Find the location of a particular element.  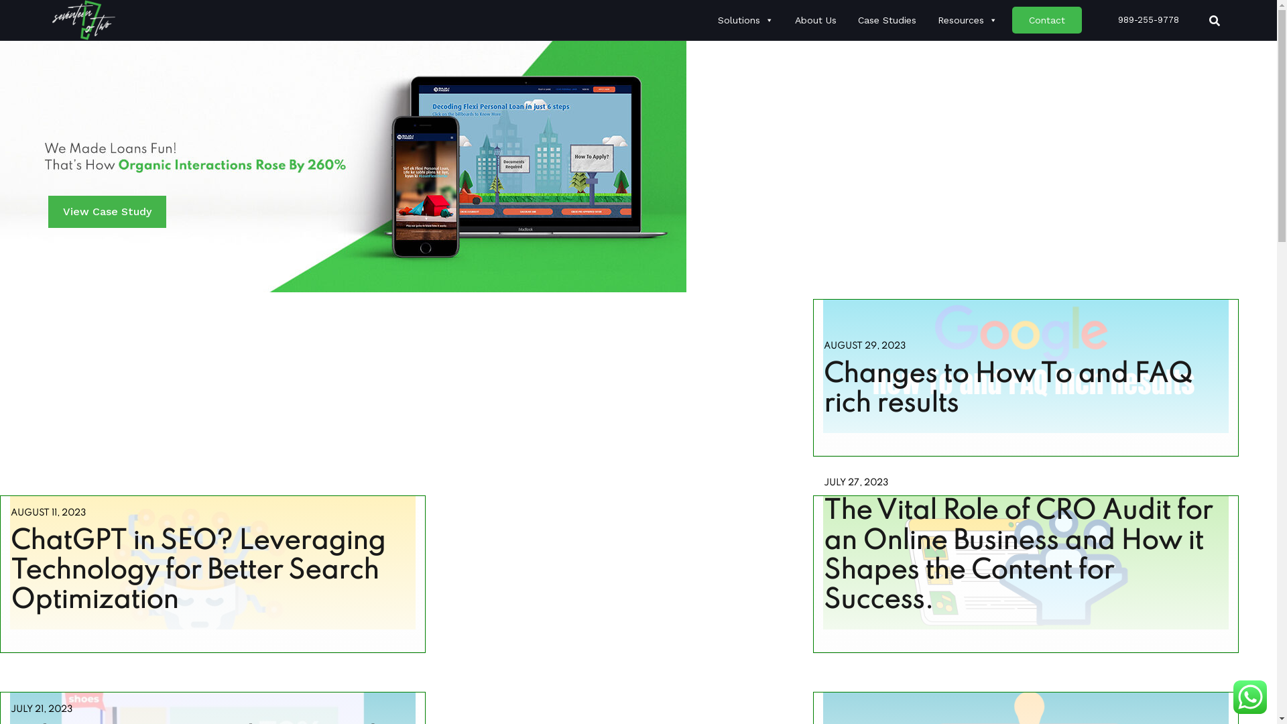

About Us is located at coordinates (816, 20).